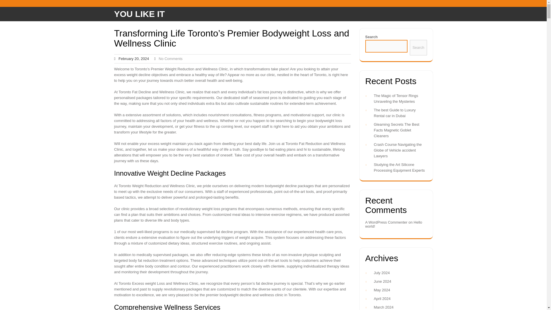  What do you see at coordinates (382, 299) in the screenshot?
I see `April 2024` at bounding box center [382, 299].